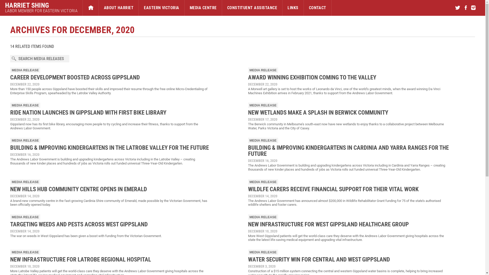 This screenshot has height=275, width=489. I want to click on CONTACT, so click(318, 8).